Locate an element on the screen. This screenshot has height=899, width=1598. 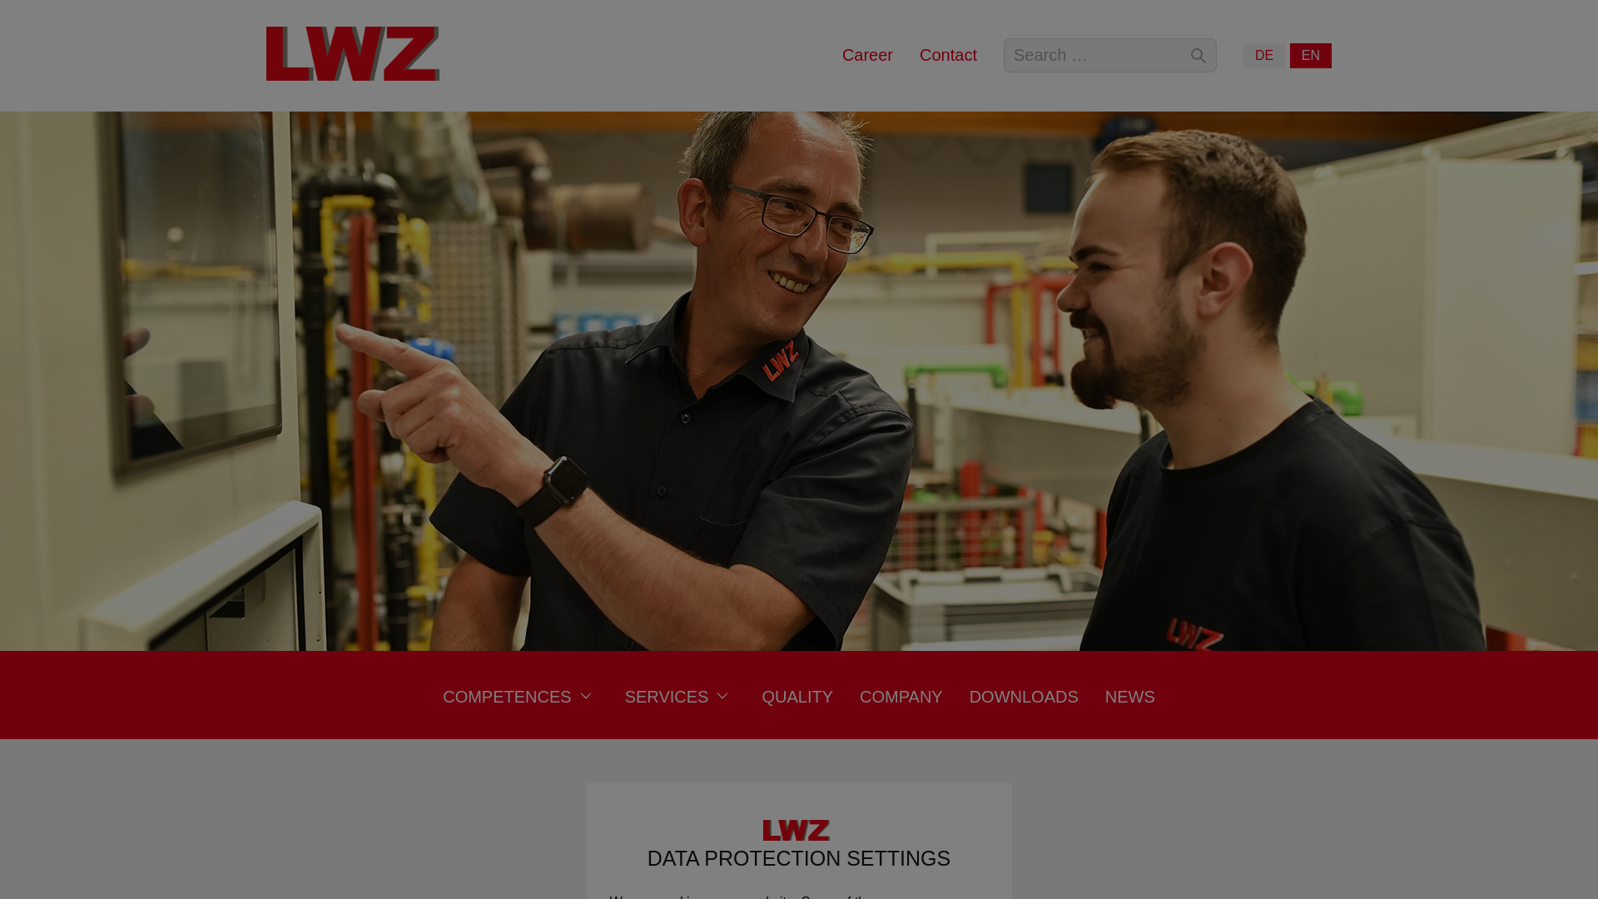
DE is located at coordinates (1263, 55).